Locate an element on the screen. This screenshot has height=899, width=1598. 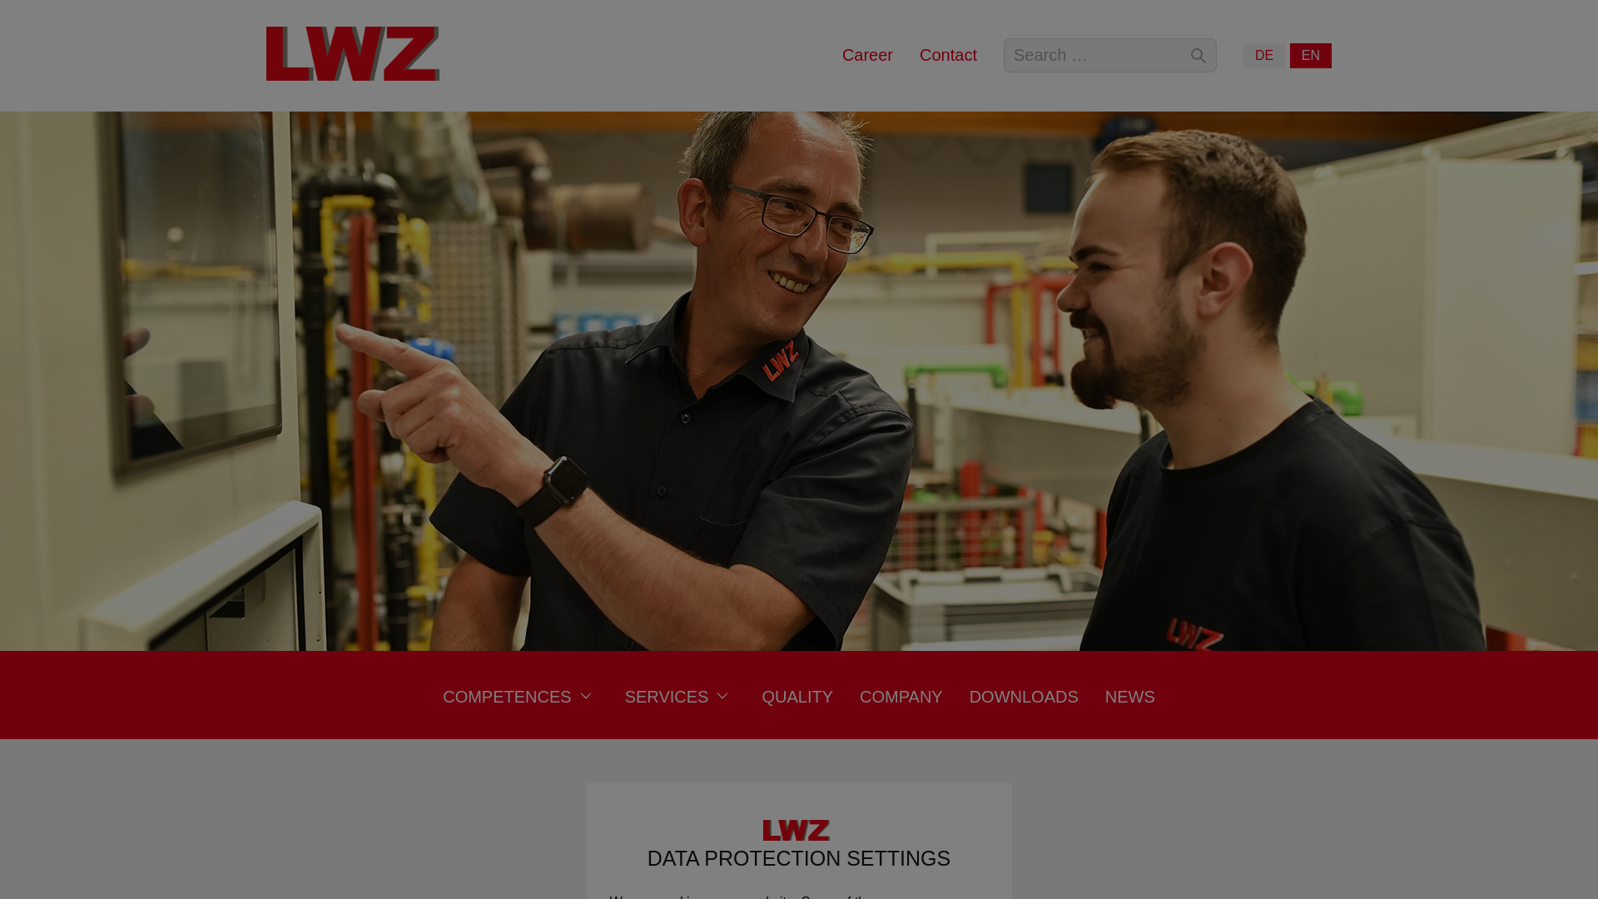
DE is located at coordinates (1263, 55).